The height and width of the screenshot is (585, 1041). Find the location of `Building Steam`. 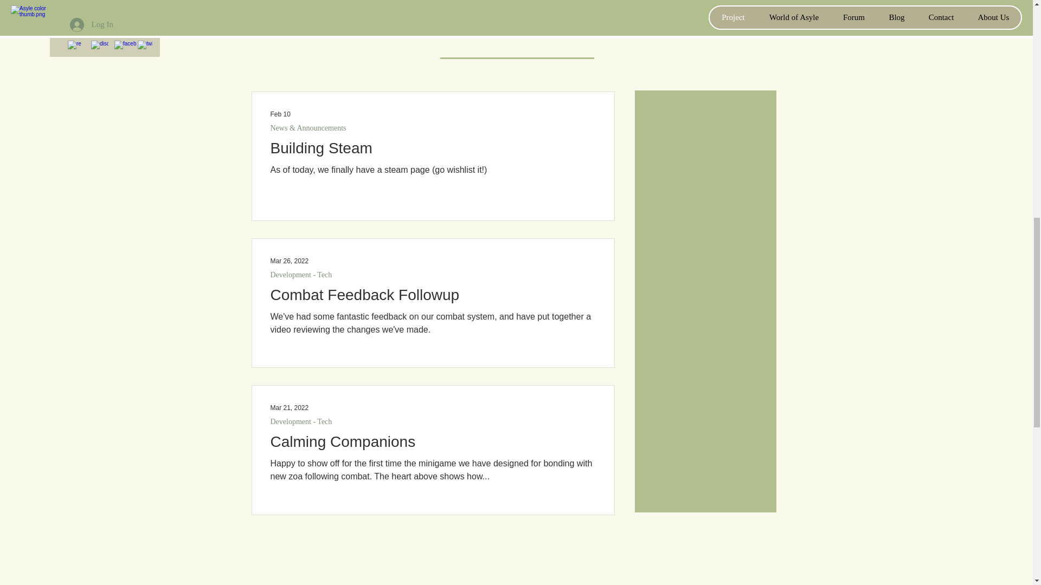

Building Steam is located at coordinates (432, 152).